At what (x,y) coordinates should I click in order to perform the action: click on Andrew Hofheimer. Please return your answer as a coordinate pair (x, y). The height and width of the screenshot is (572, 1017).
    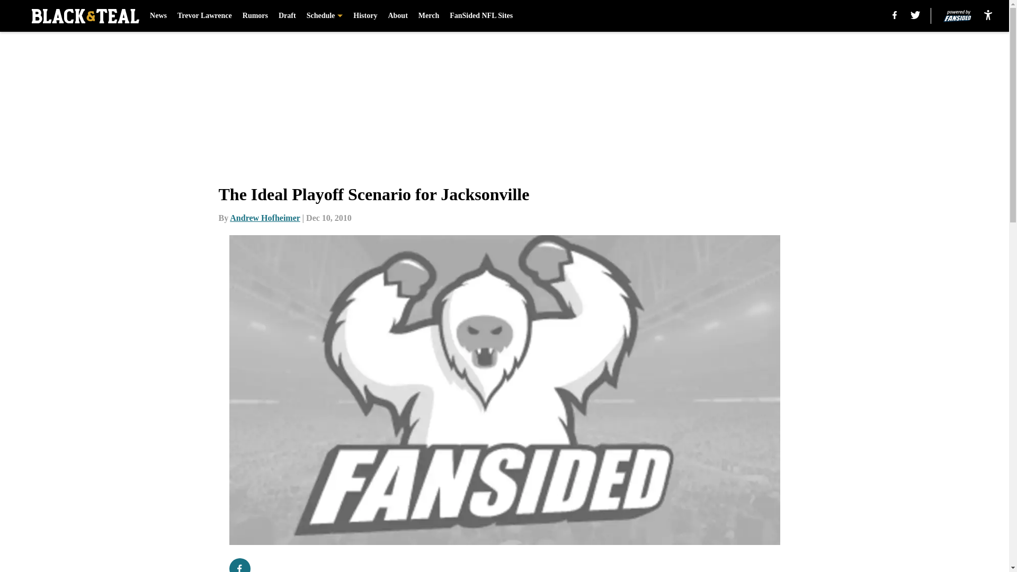
    Looking at the image, I should click on (265, 218).